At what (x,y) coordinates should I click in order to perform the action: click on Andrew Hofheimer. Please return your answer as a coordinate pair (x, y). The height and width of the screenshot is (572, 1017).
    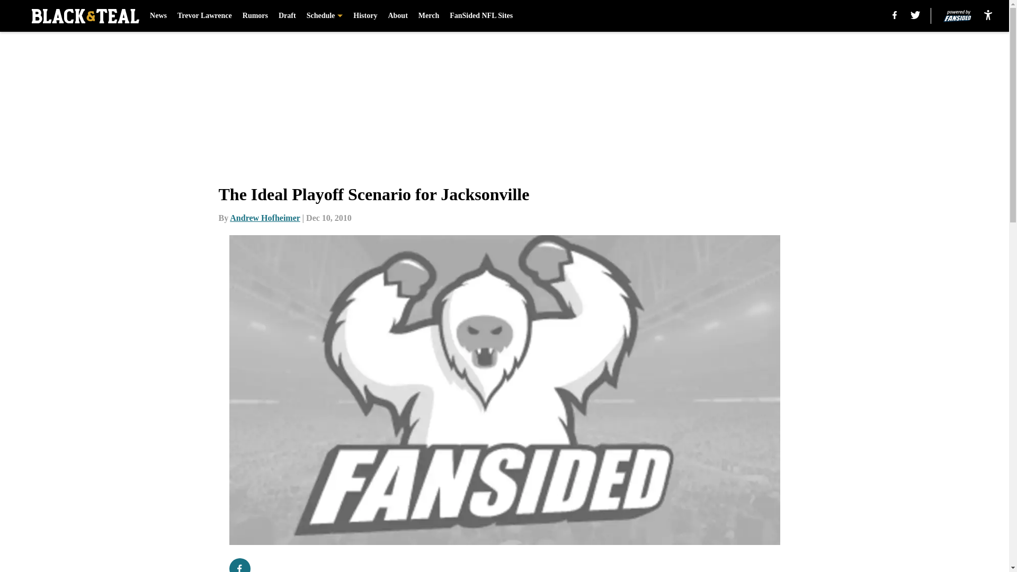
    Looking at the image, I should click on (265, 218).